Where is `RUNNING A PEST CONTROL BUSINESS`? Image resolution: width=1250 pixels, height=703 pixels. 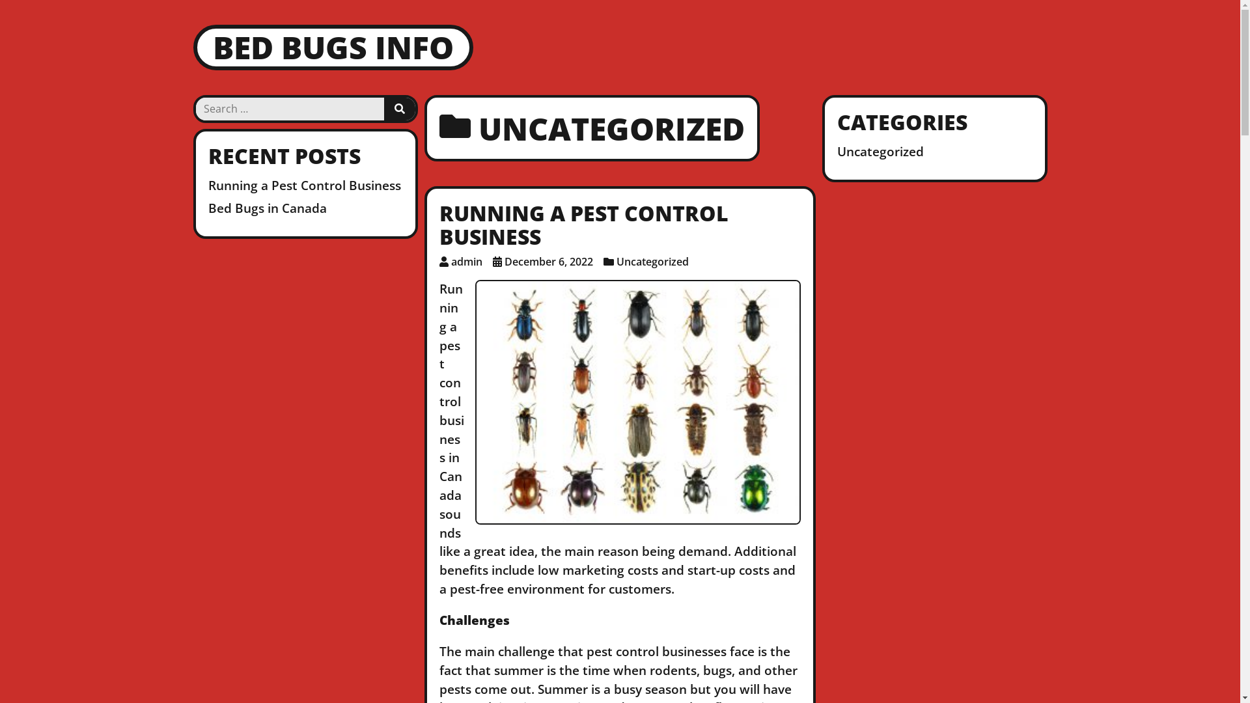
RUNNING A PEST CONTROL BUSINESS is located at coordinates (584, 225).